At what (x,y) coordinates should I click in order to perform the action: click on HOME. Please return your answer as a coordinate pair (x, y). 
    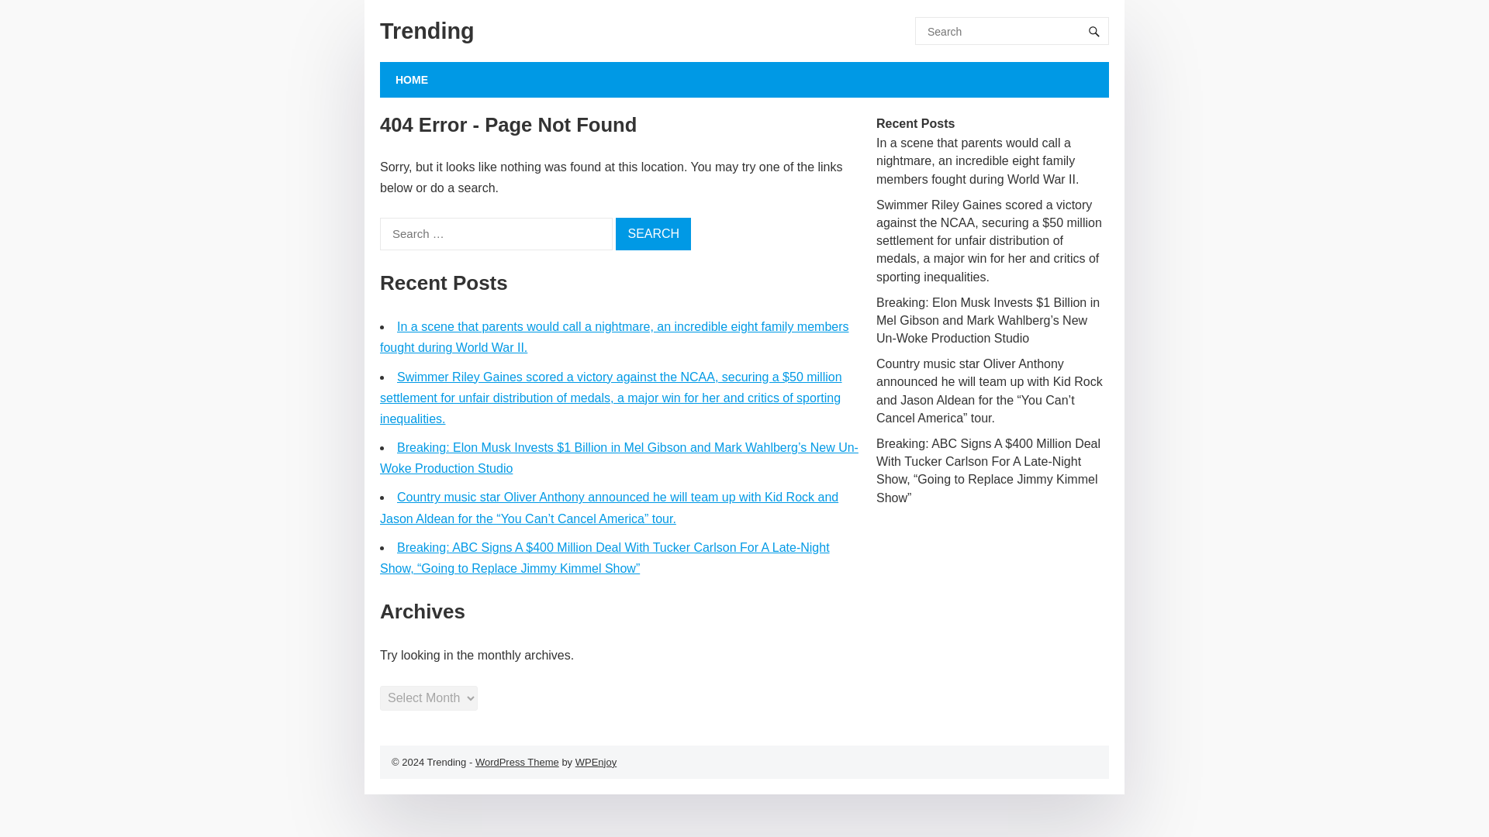
    Looking at the image, I should click on (412, 79).